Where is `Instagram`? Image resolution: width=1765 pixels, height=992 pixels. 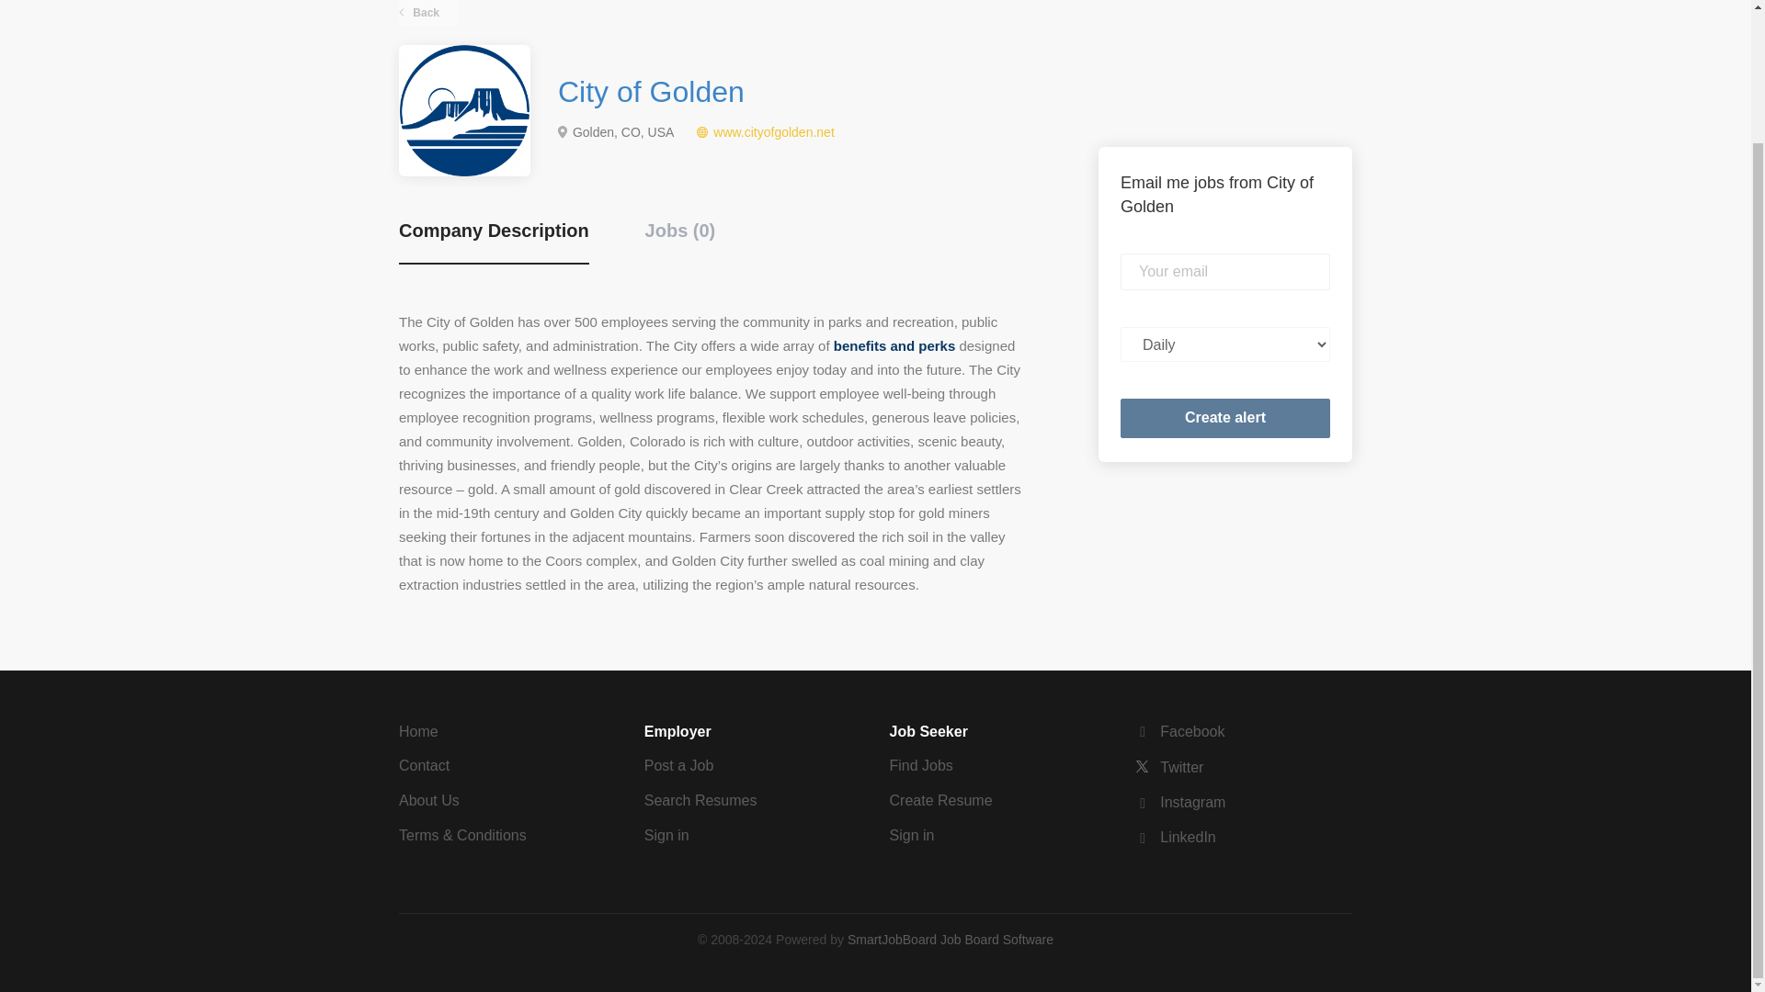
Instagram is located at coordinates (1179, 803).